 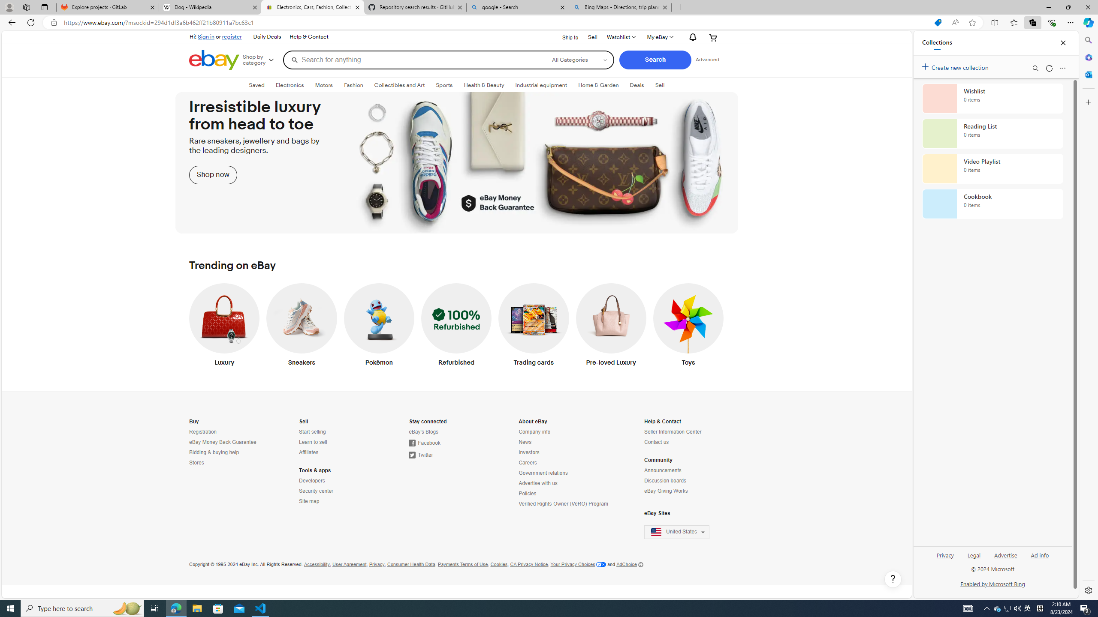 I want to click on Developers, so click(x=311, y=481).